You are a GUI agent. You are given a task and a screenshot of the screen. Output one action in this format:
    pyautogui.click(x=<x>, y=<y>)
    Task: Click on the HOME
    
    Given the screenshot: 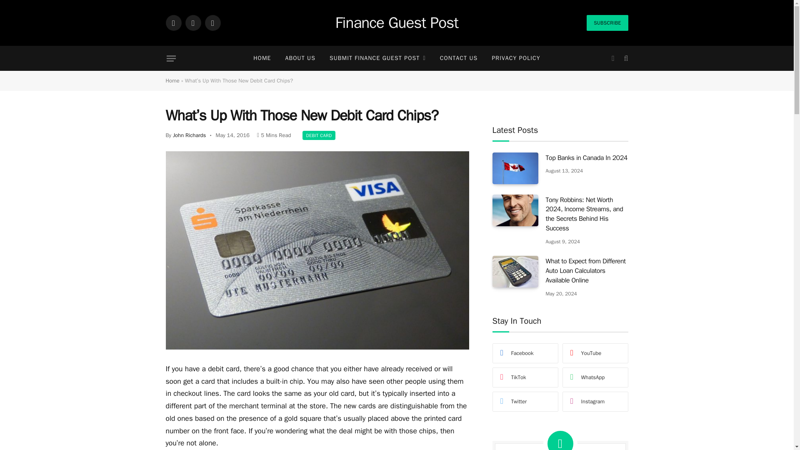 What is the action you would take?
    pyautogui.click(x=262, y=58)
    